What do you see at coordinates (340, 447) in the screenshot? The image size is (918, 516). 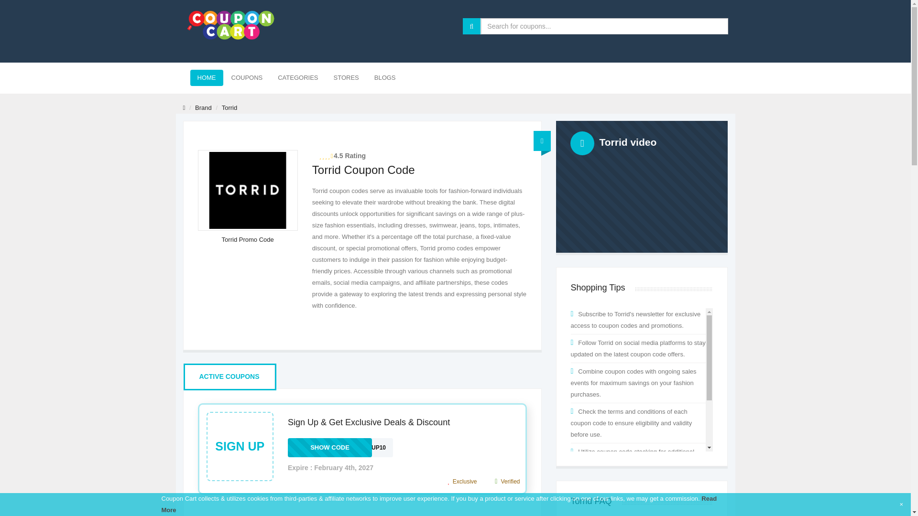 I see `ACTIVE COUPONS` at bounding box center [340, 447].